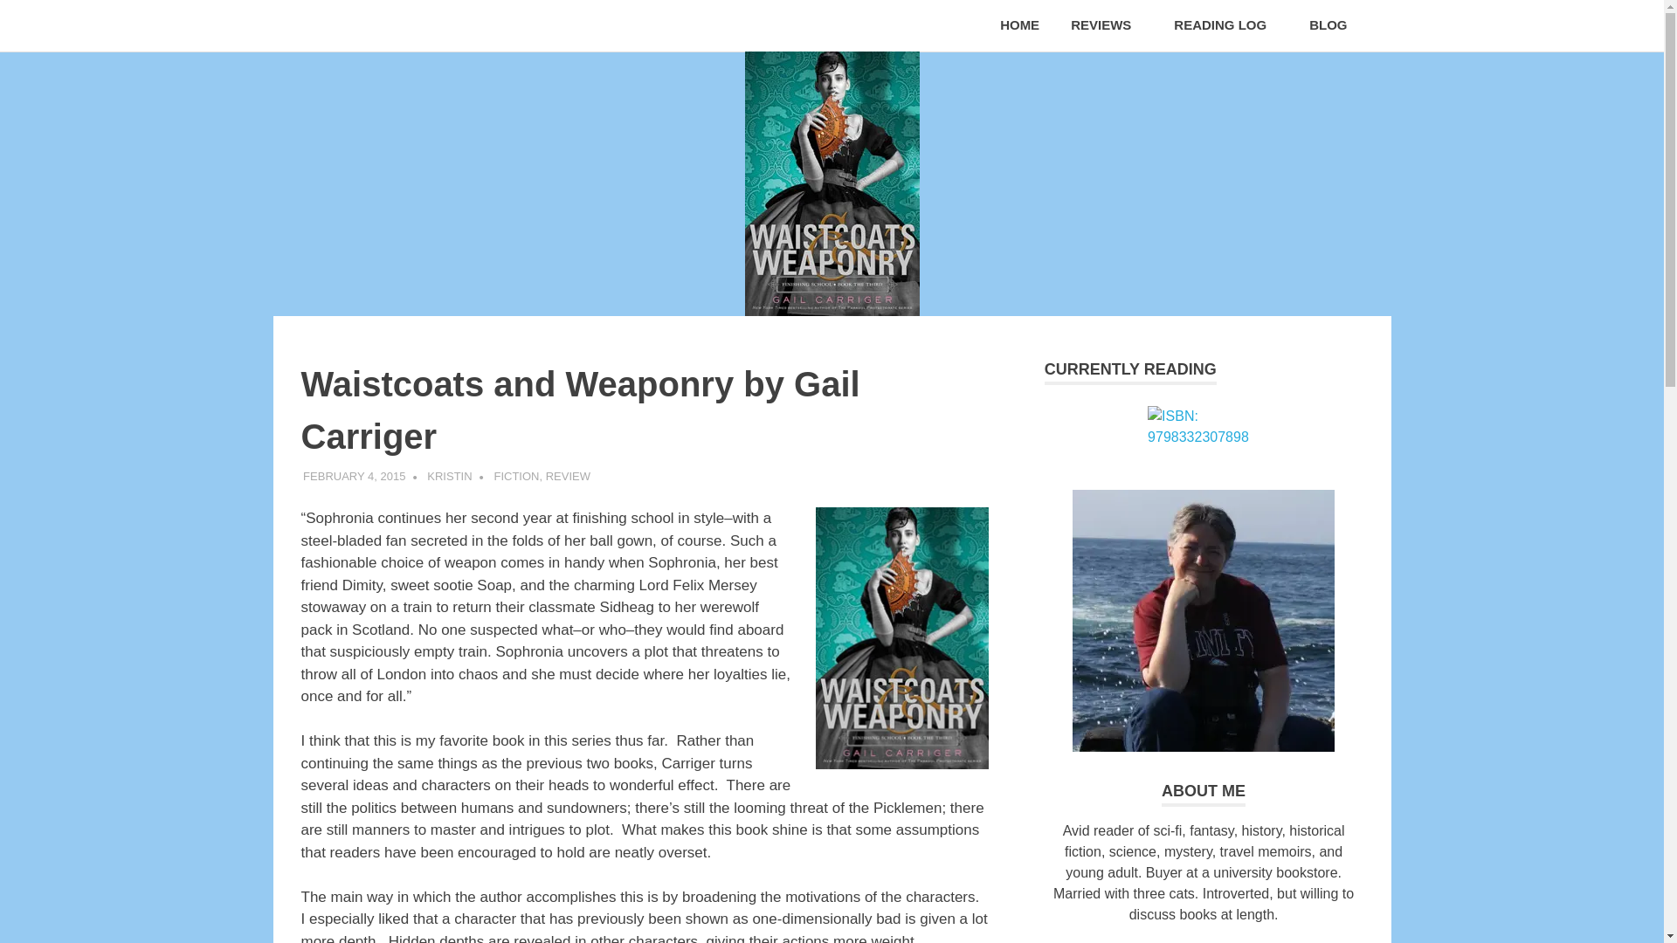 This screenshot has height=943, width=1677. I want to click on FEBRUARY 4, 2015, so click(355, 475).